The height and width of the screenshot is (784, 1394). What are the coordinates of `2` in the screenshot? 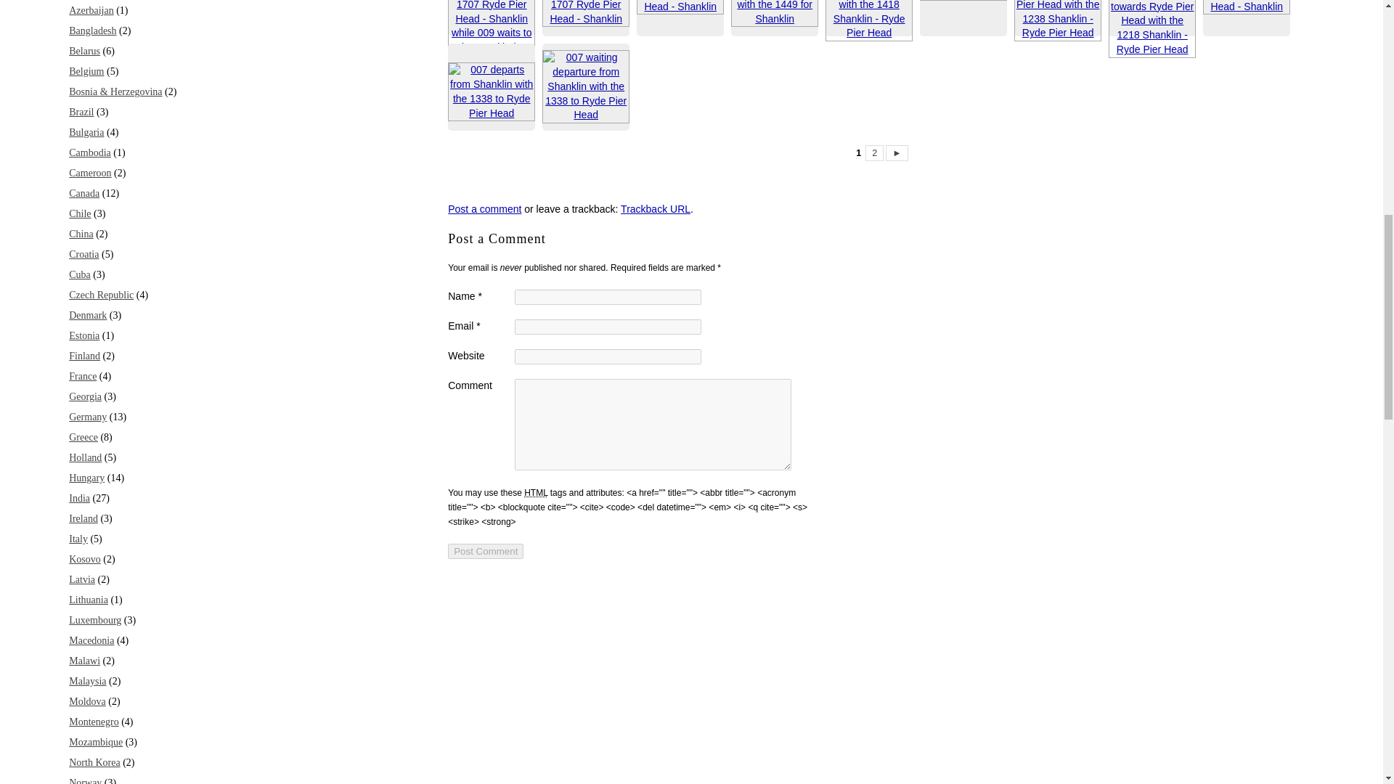 It's located at (874, 152).